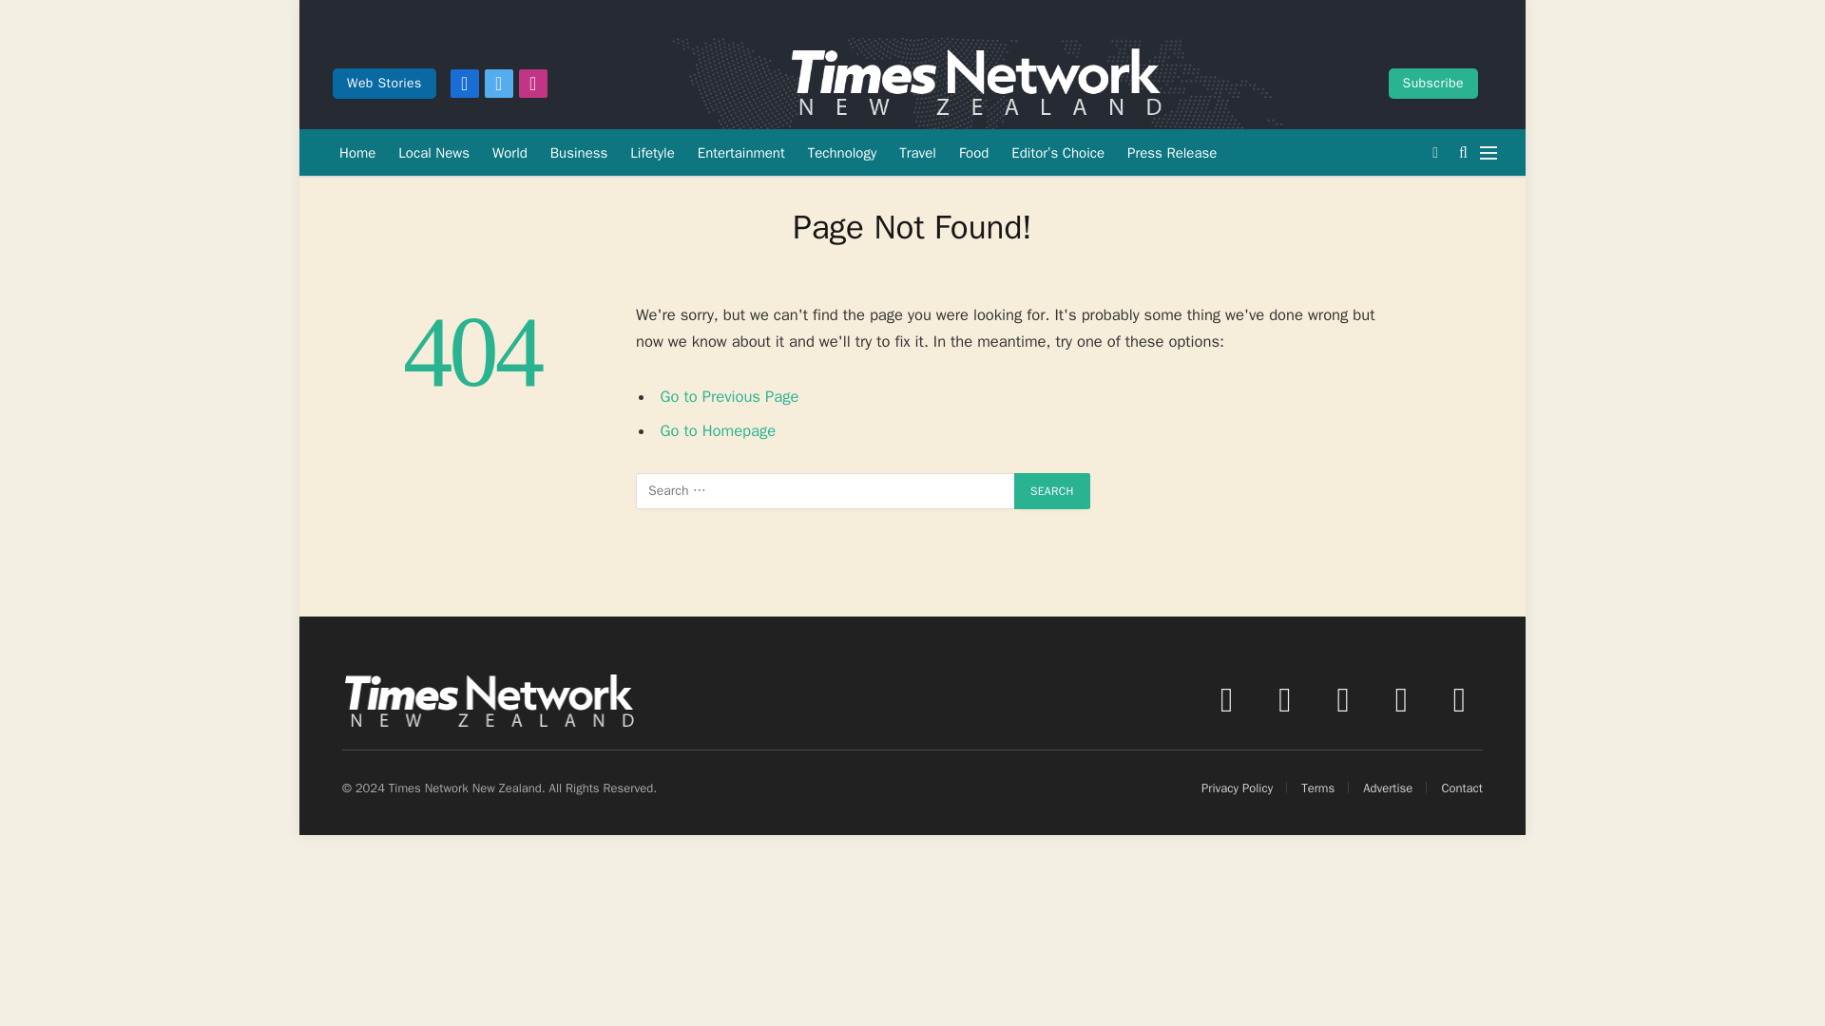 The height and width of the screenshot is (1026, 1825). I want to click on Times Network New Zealand, so click(975, 84).